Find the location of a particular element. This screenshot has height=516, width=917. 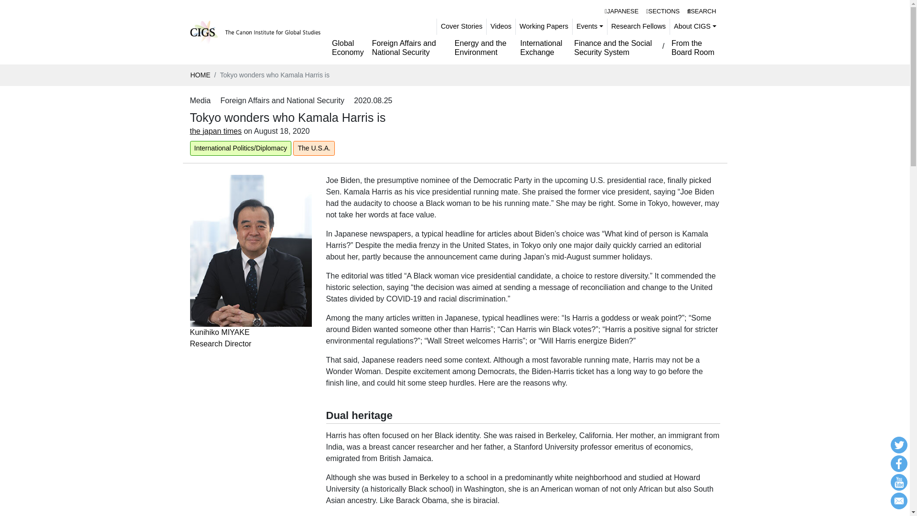

SECTIONS is located at coordinates (250, 298).